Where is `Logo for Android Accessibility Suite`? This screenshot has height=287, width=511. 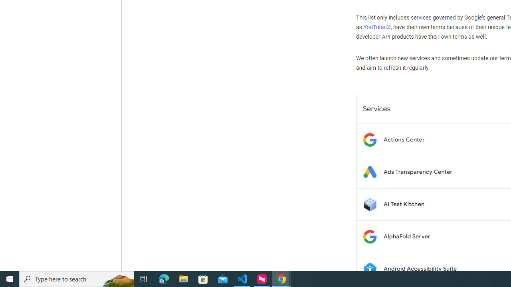 Logo for Android Accessibility Suite is located at coordinates (370, 269).